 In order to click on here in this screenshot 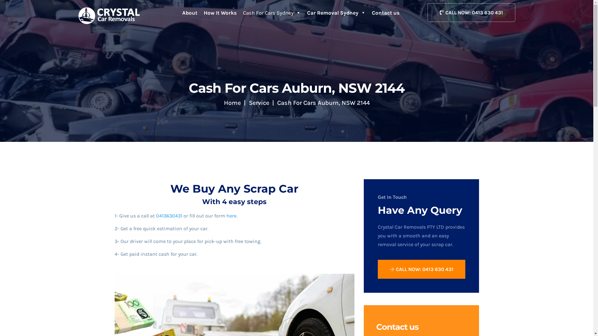, I will do `click(231, 216)`.